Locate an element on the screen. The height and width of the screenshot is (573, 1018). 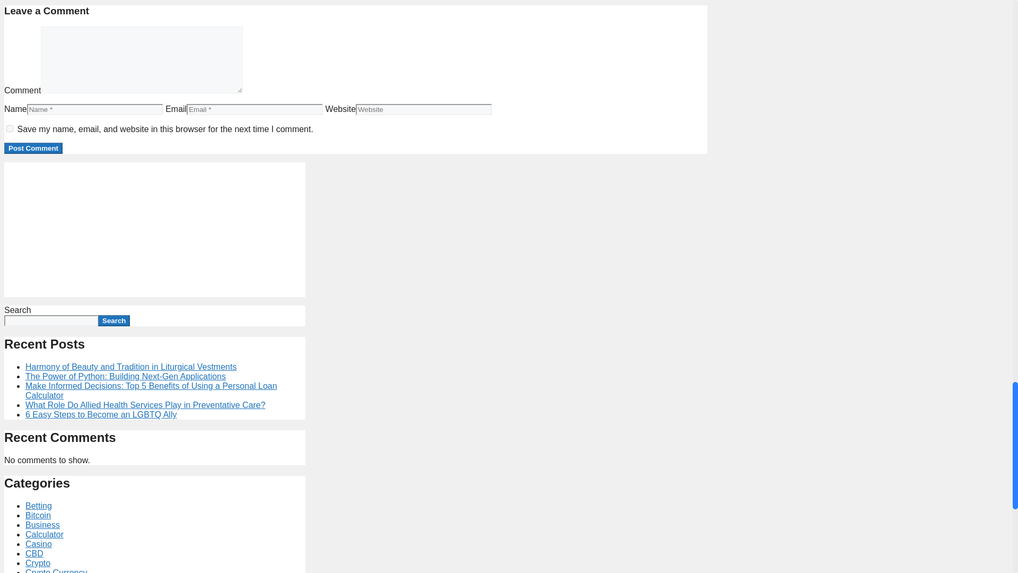
Harmony of Beauty and Tradition in Liturgical Vestments is located at coordinates (130, 366).